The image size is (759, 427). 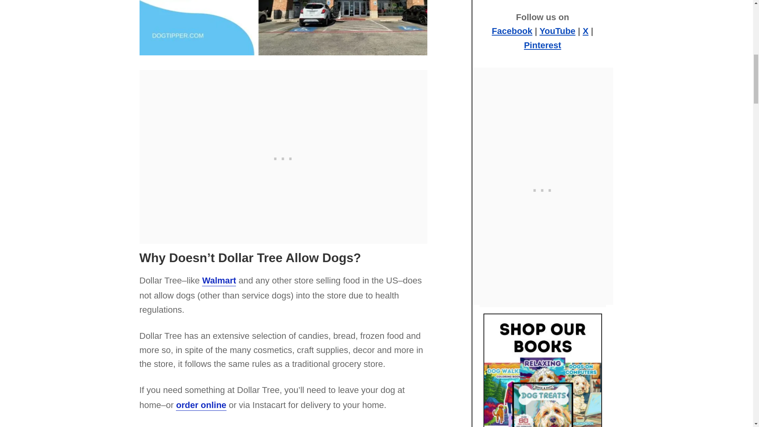 I want to click on order online, so click(x=201, y=405).